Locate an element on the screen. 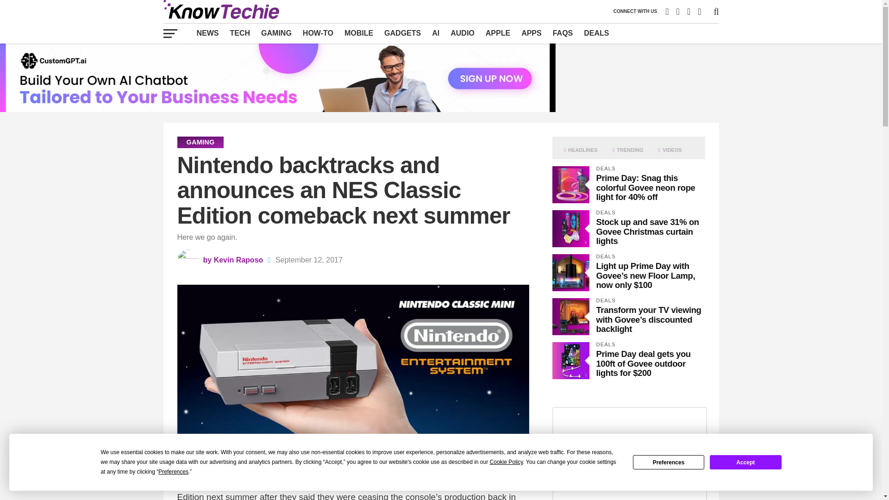  HOW-TO is located at coordinates (318, 33).